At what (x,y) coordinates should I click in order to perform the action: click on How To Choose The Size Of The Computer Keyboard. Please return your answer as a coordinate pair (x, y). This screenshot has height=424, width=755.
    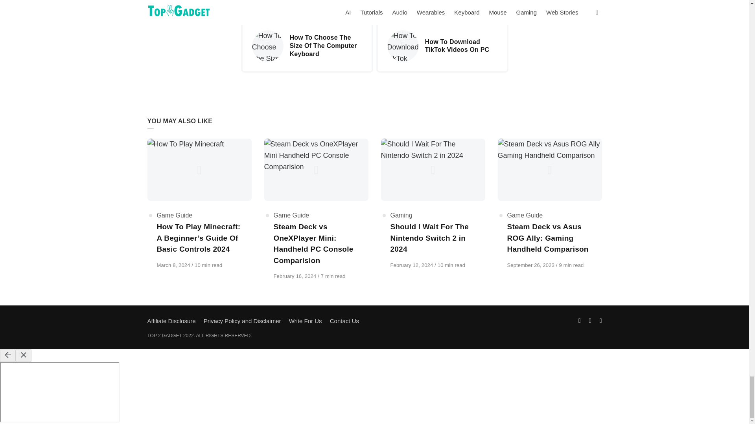
    Looking at the image, I should click on (306, 46).